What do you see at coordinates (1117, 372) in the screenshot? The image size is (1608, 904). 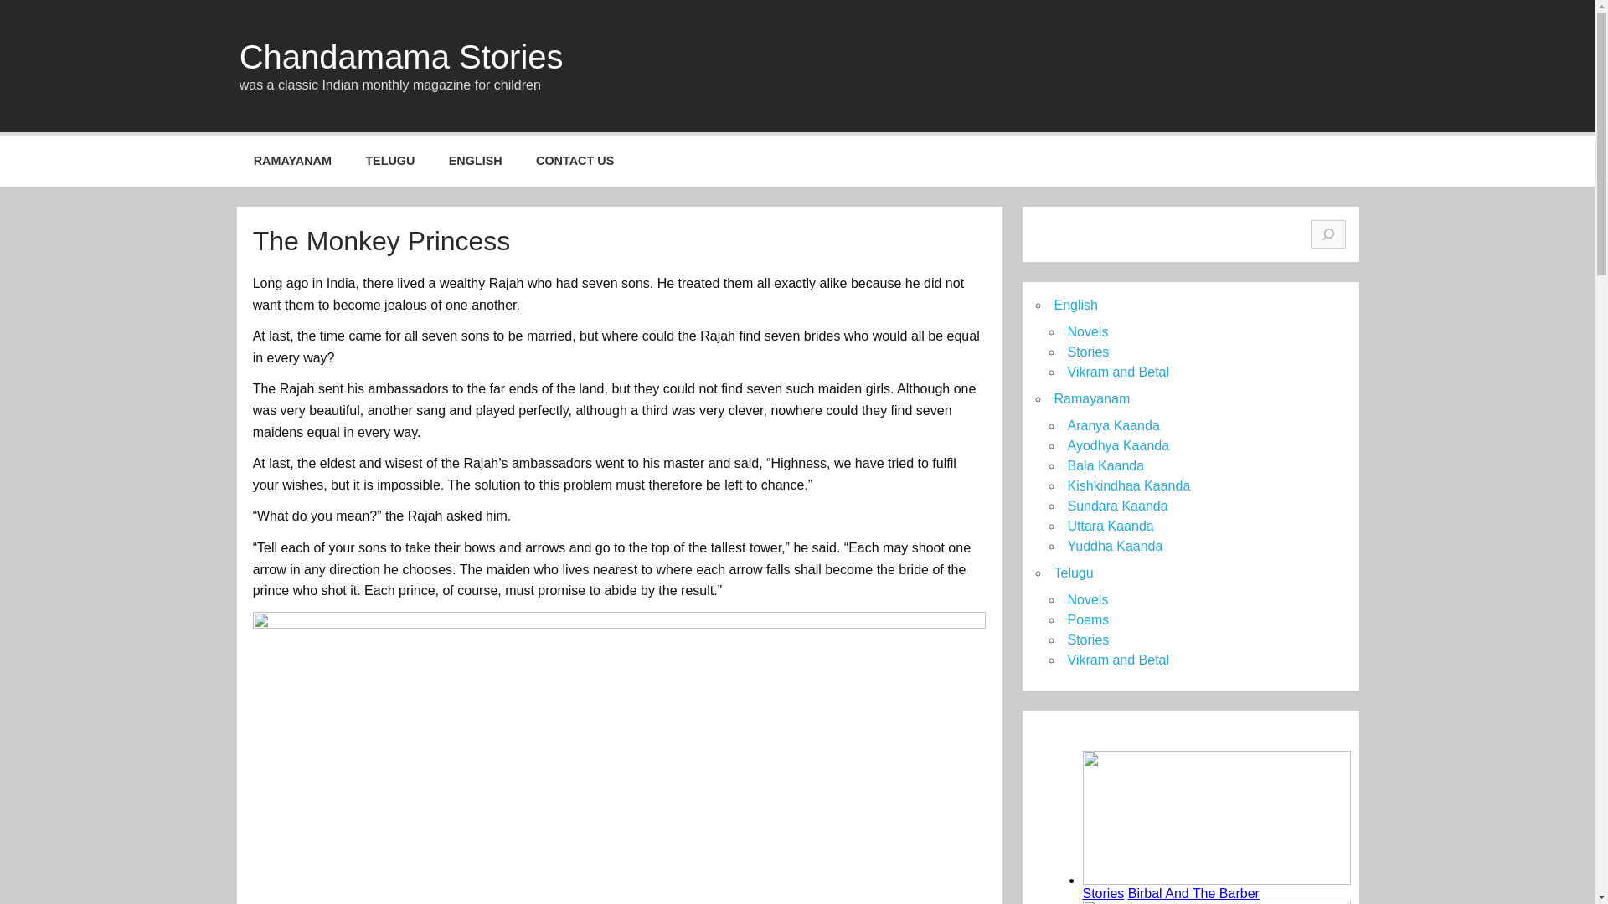 I see `Vikram and Betal` at bounding box center [1117, 372].